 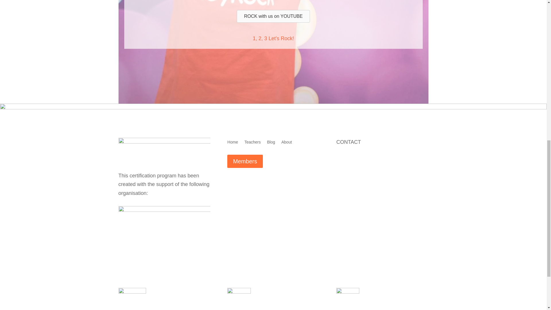 I want to click on spotify, so click(x=239, y=299).